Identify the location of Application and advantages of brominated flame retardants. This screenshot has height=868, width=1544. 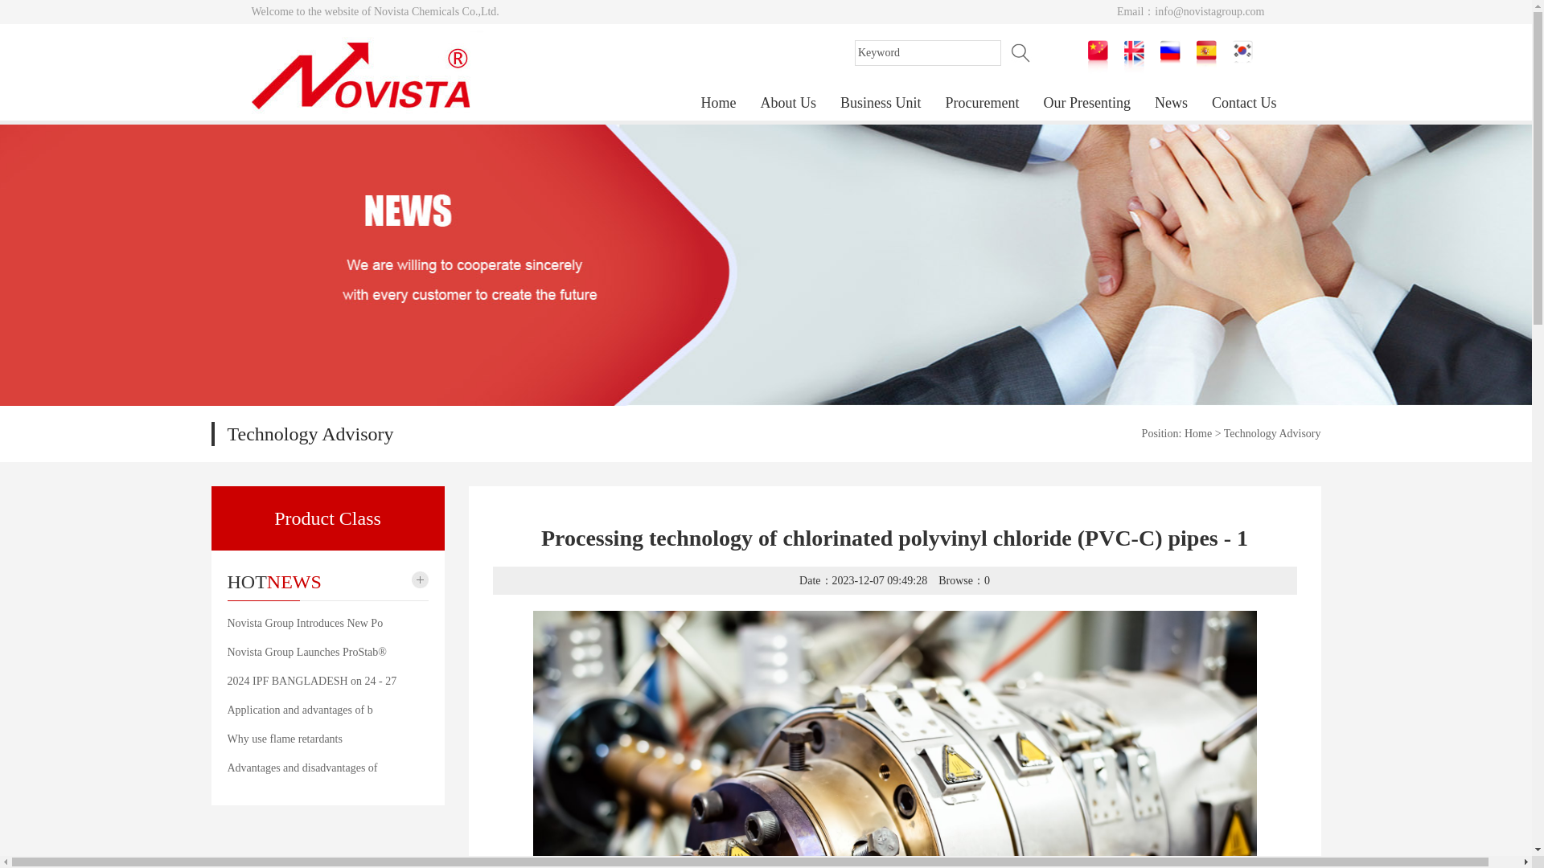
(299, 710).